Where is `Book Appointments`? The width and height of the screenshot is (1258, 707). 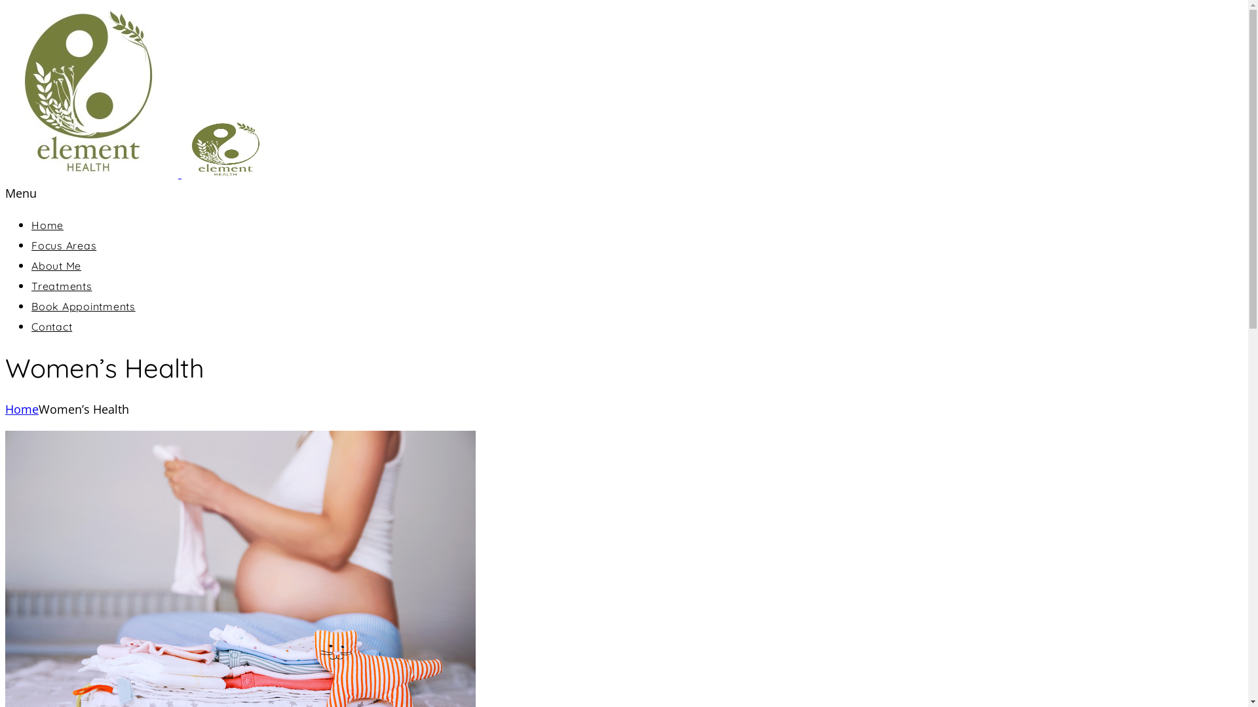
Book Appointments is located at coordinates (84, 306).